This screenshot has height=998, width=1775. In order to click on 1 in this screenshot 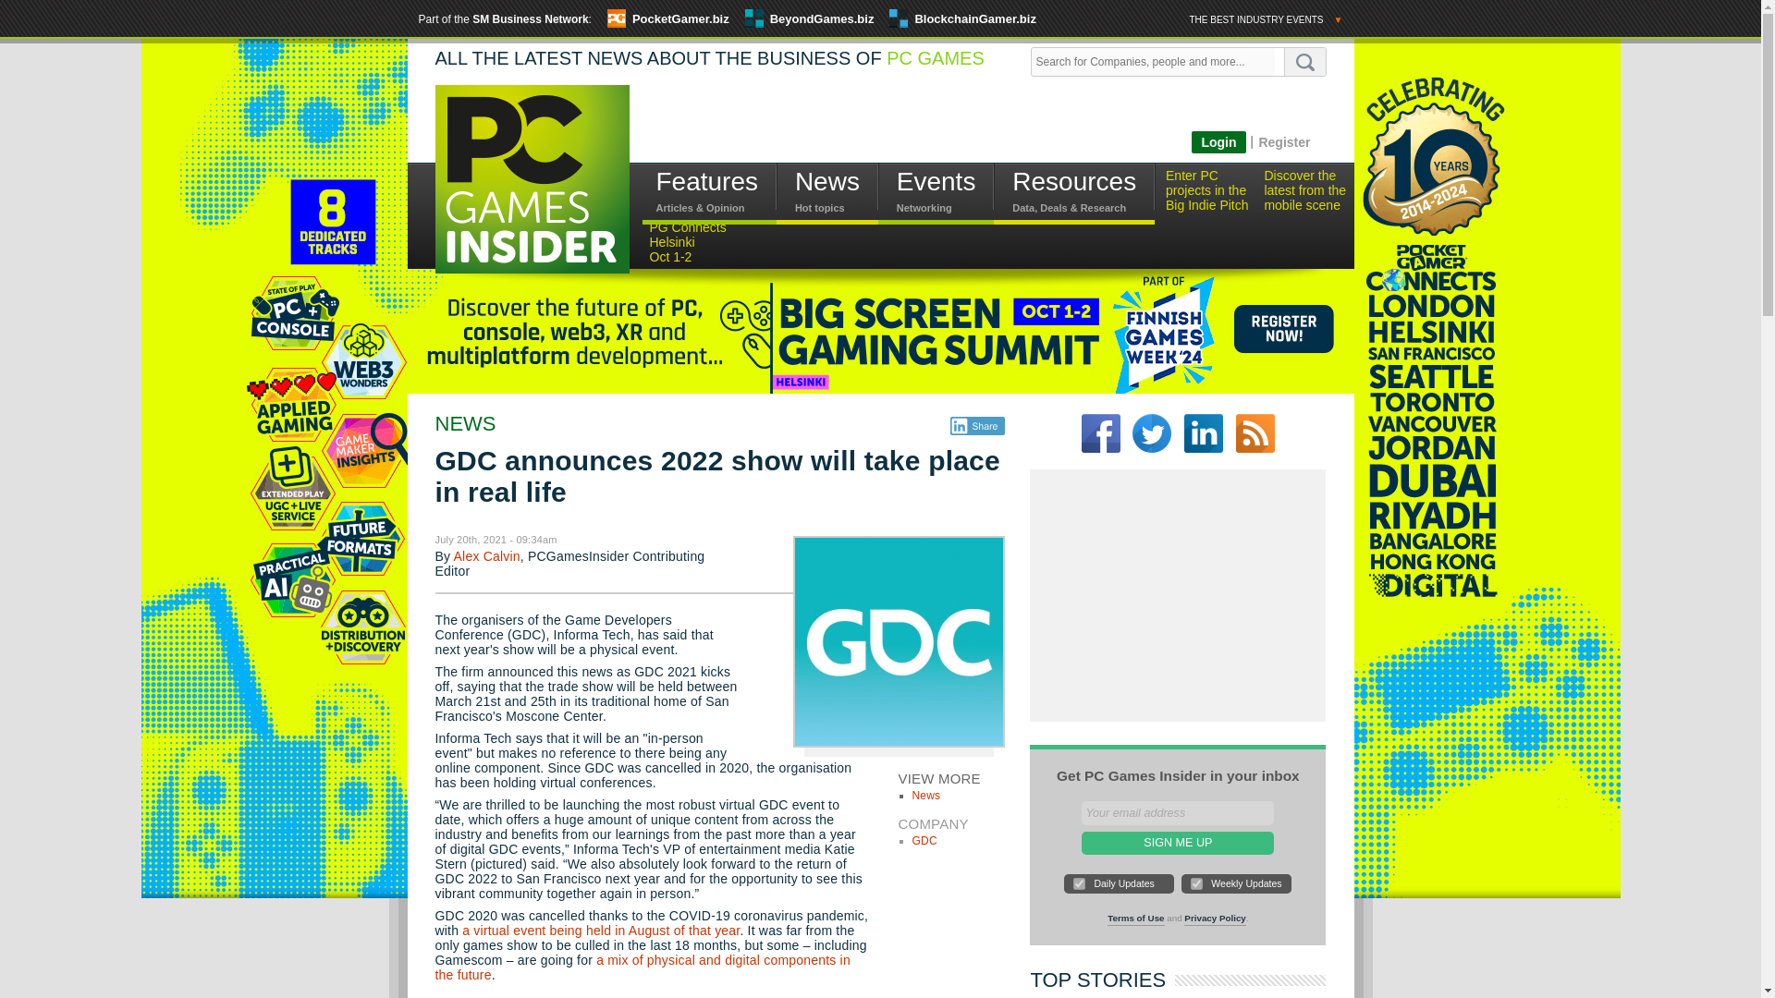, I will do `click(1079, 883)`.